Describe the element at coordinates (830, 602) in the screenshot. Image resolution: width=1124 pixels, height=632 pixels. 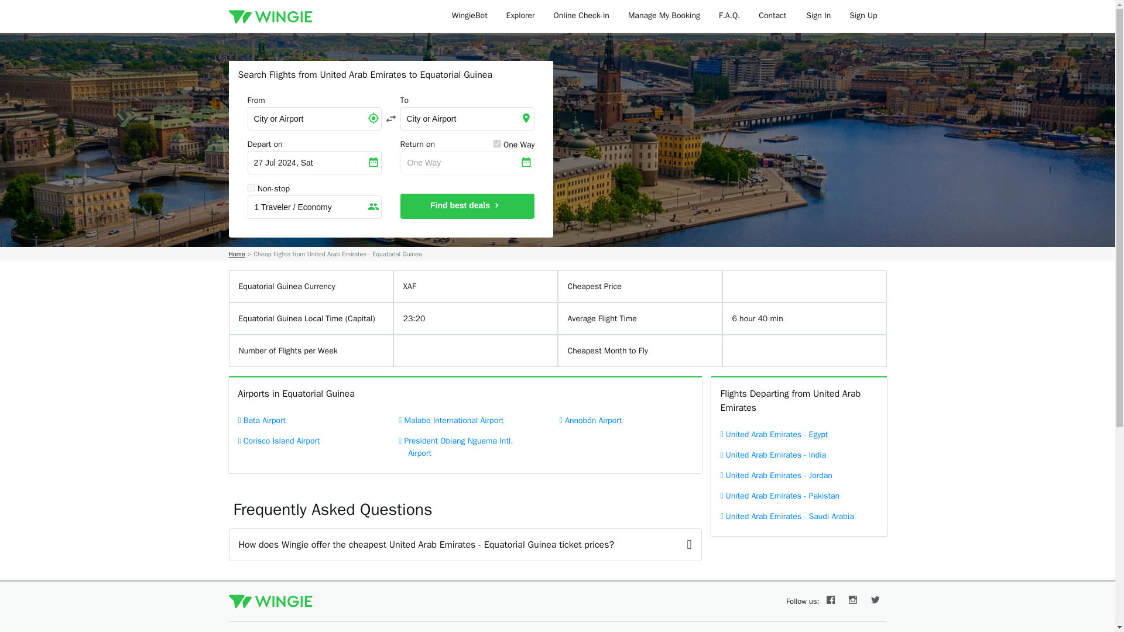
I see `Facebook` at that location.